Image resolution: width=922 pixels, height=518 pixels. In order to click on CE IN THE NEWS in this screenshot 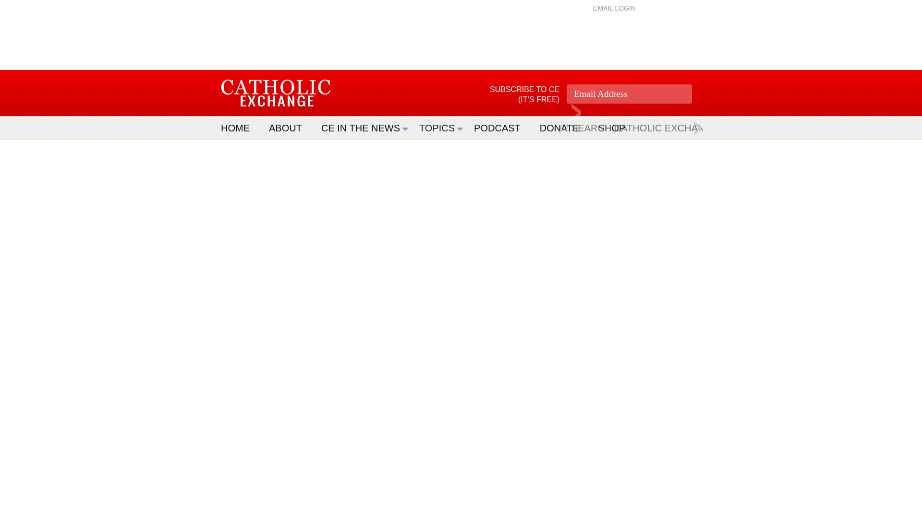, I will do `click(365, 128)`.